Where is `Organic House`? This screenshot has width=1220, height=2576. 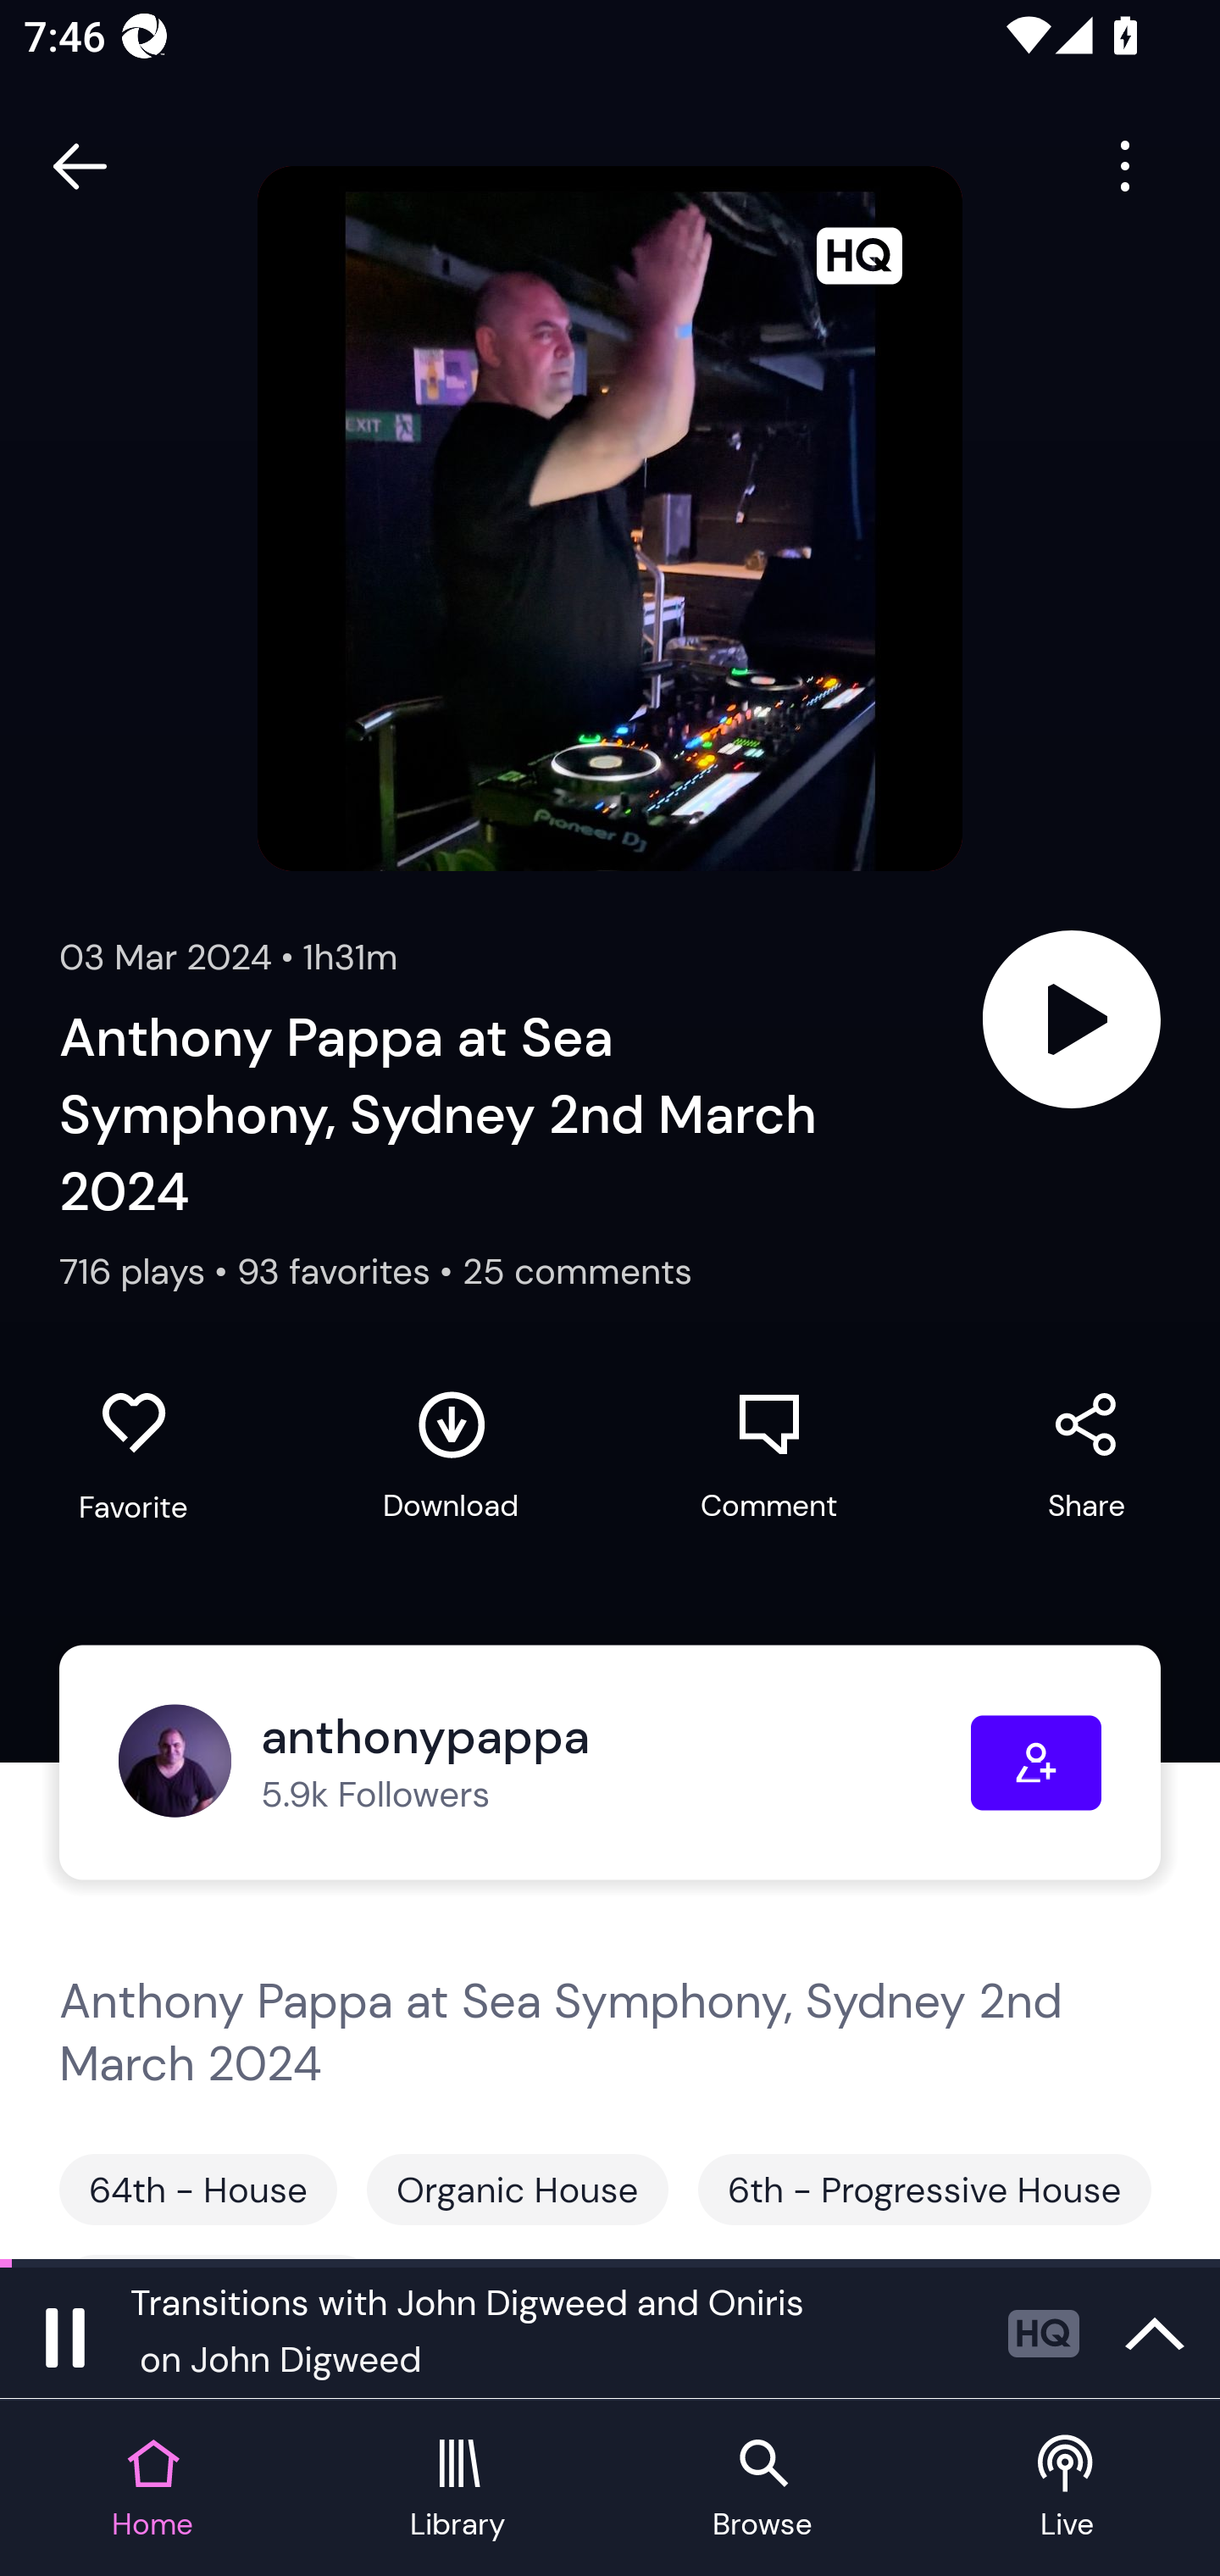
Organic House is located at coordinates (518, 2190).